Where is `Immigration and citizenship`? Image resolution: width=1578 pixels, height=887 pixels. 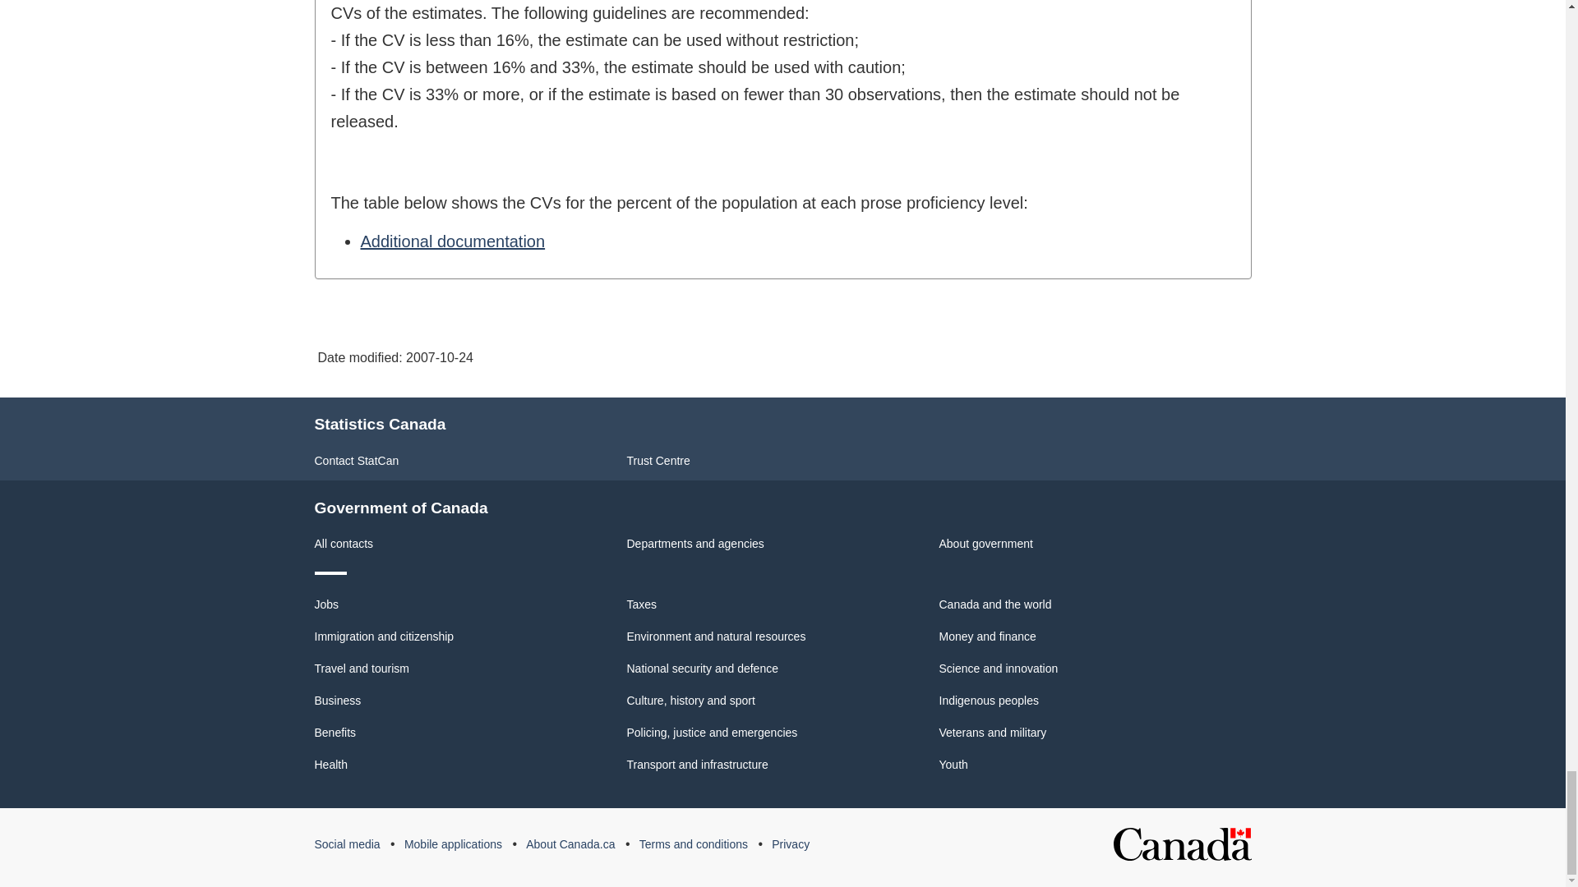
Immigration and citizenship is located at coordinates (384, 636).